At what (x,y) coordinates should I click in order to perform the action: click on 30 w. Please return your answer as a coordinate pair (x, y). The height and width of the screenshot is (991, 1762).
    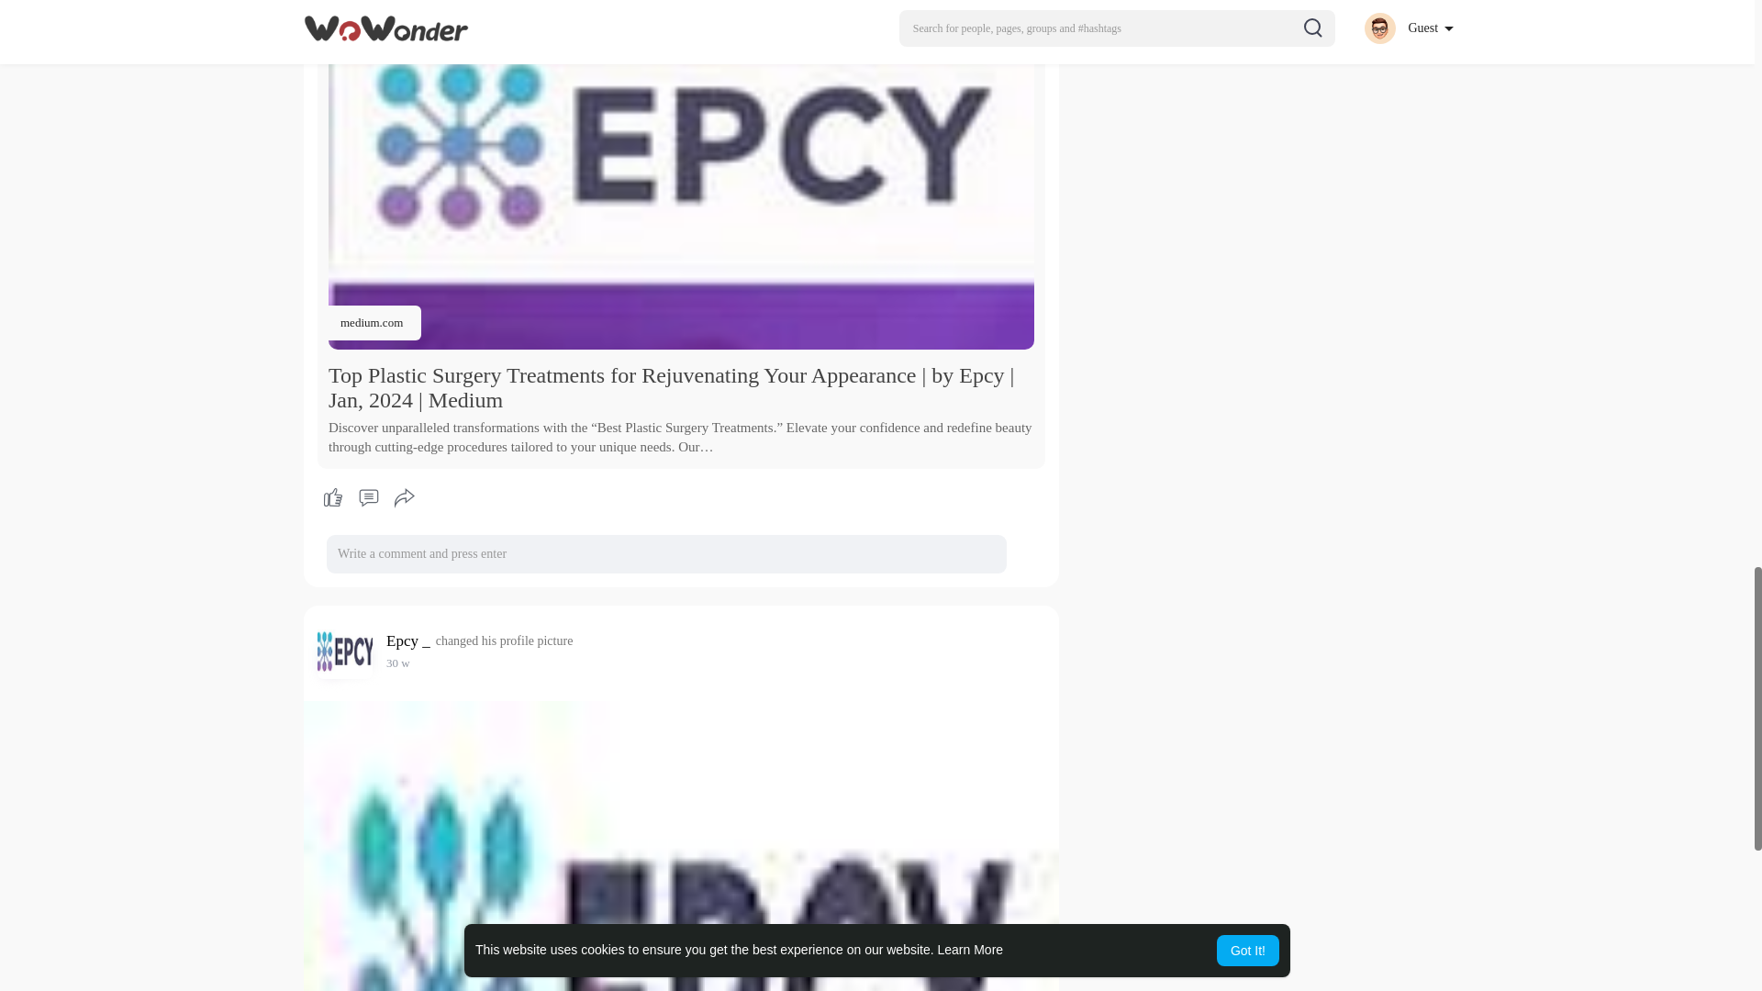
    Looking at the image, I should click on (398, 663).